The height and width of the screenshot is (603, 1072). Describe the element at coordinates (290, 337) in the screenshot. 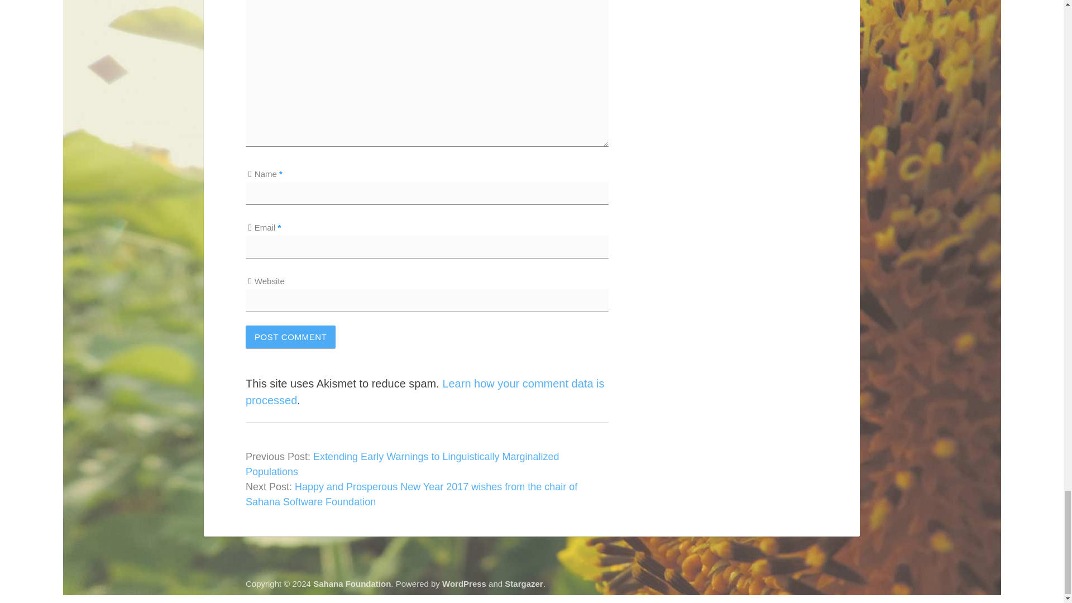

I see `Post Comment` at that location.